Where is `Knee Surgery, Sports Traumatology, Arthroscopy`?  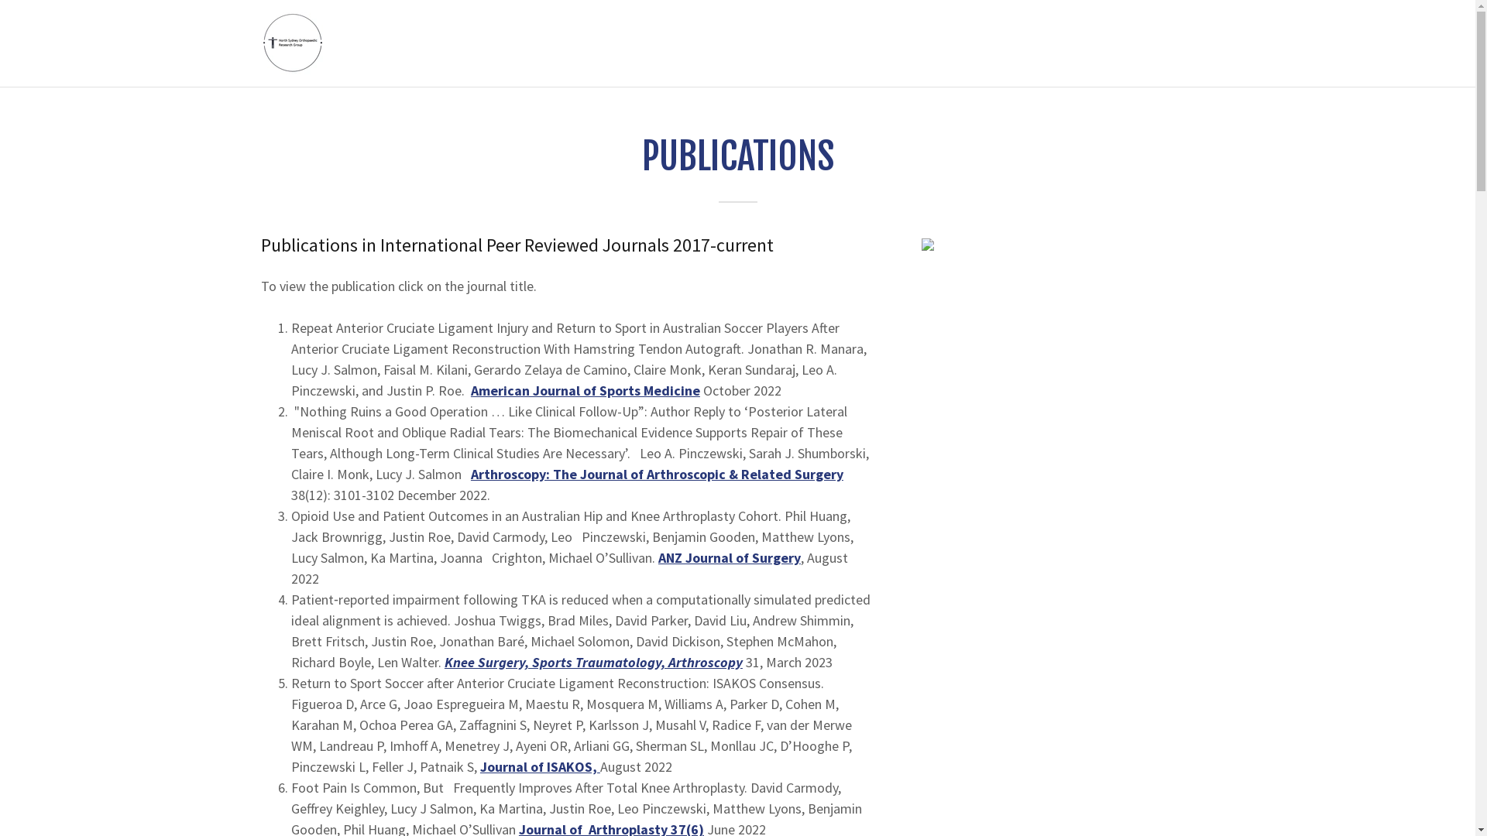
Knee Surgery, Sports Traumatology, Arthroscopy is located at coordinates (593, 663).